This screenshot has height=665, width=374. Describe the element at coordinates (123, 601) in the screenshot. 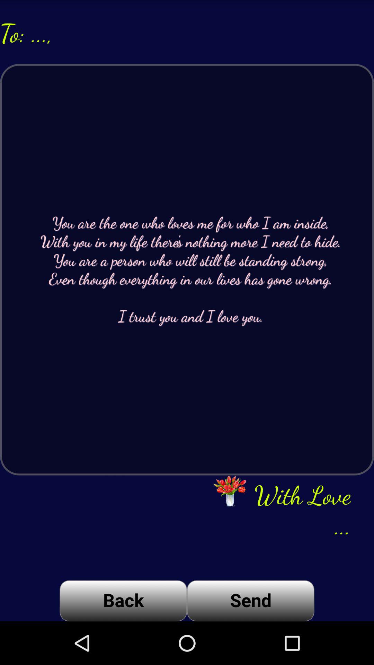

I see `open the icon to the left of send icon` at that location.